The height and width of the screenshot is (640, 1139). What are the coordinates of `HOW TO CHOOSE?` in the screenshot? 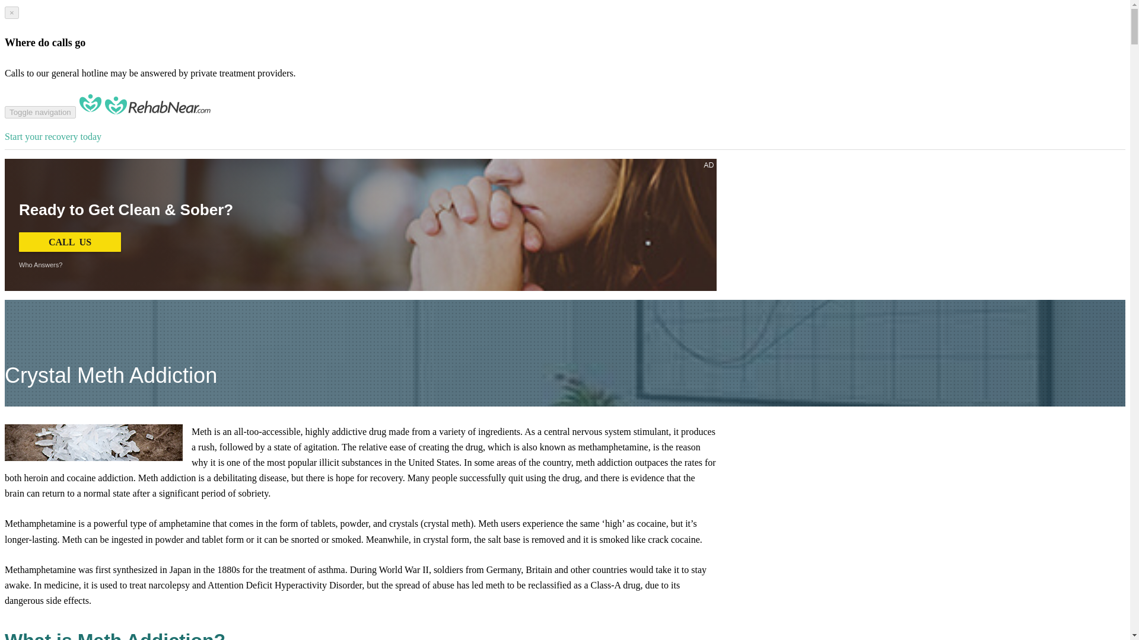 It's located at (564, 193).